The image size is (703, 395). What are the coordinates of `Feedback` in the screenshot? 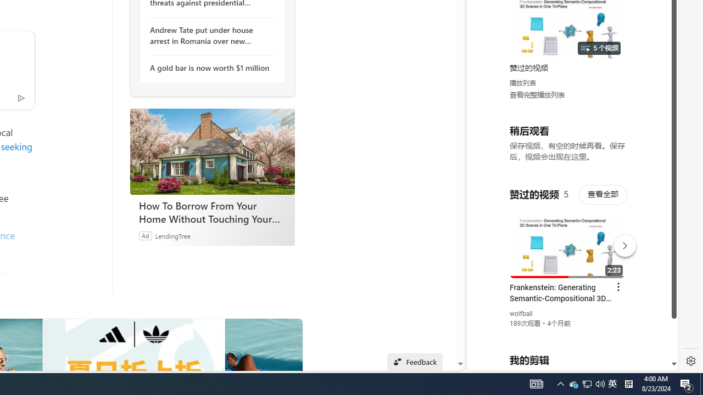 It's located at (415, 362).